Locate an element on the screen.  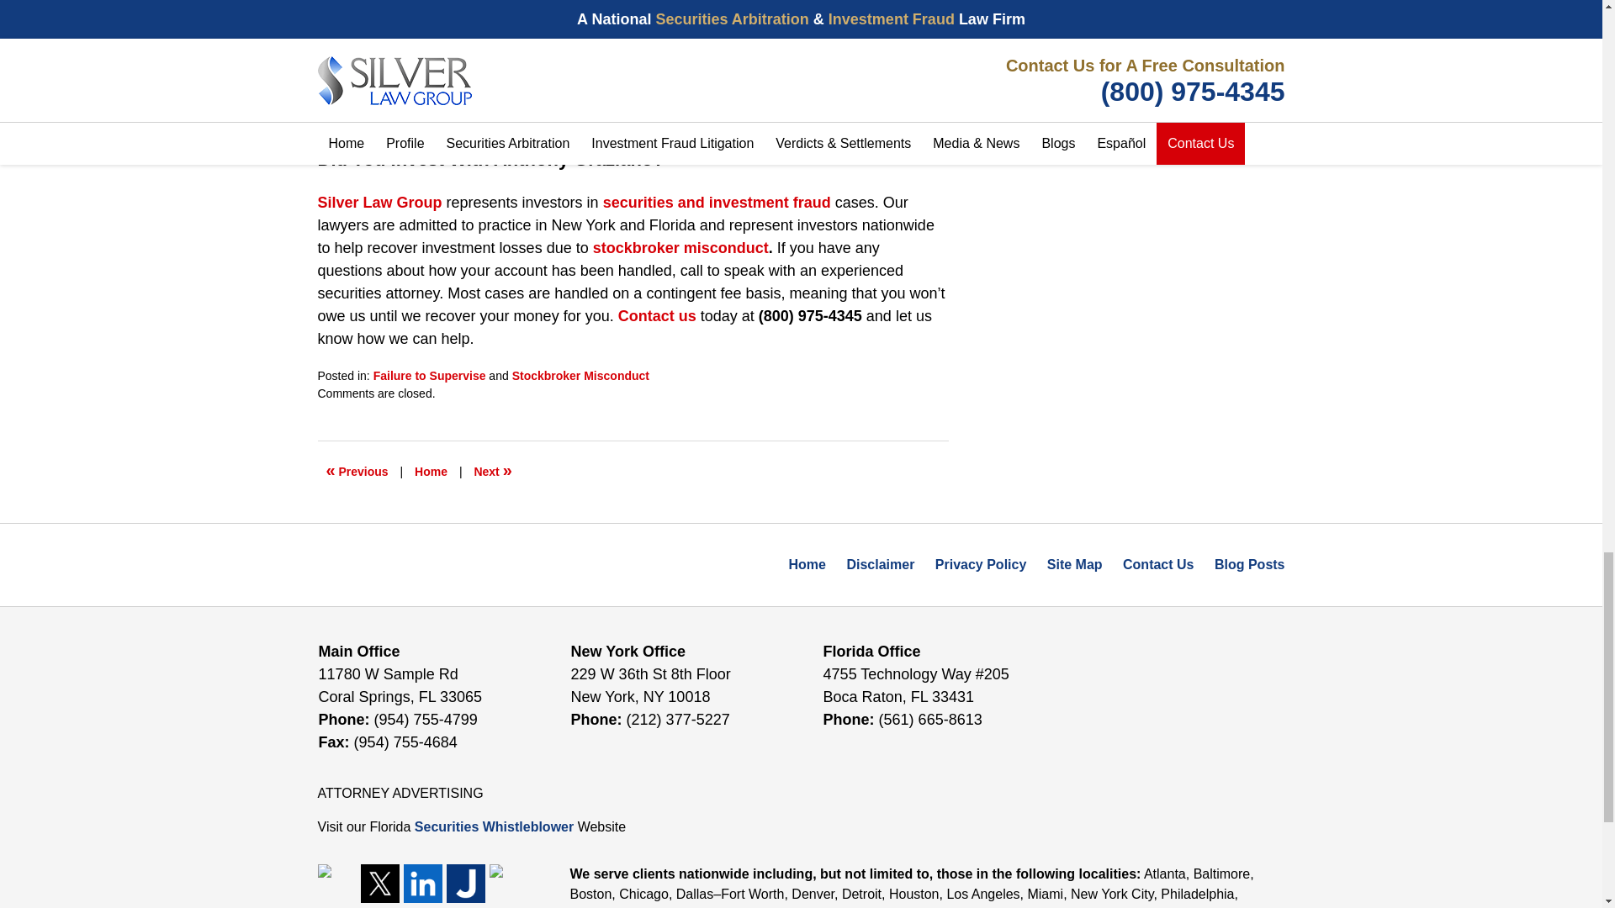
Facebook is located at coordinates (337, 883).